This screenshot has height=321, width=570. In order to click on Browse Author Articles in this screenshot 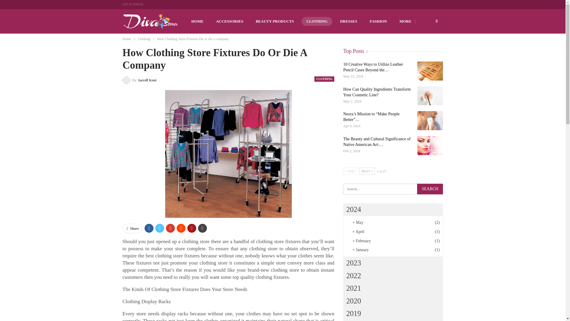, I will do `click(139, 80)`.